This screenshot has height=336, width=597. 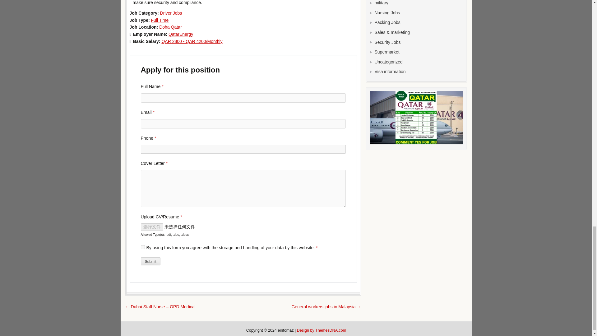 What do you see at coordinates (170, 27) in the screenshot?
I see `Doha Qatar` at bounding box center [170, 27].